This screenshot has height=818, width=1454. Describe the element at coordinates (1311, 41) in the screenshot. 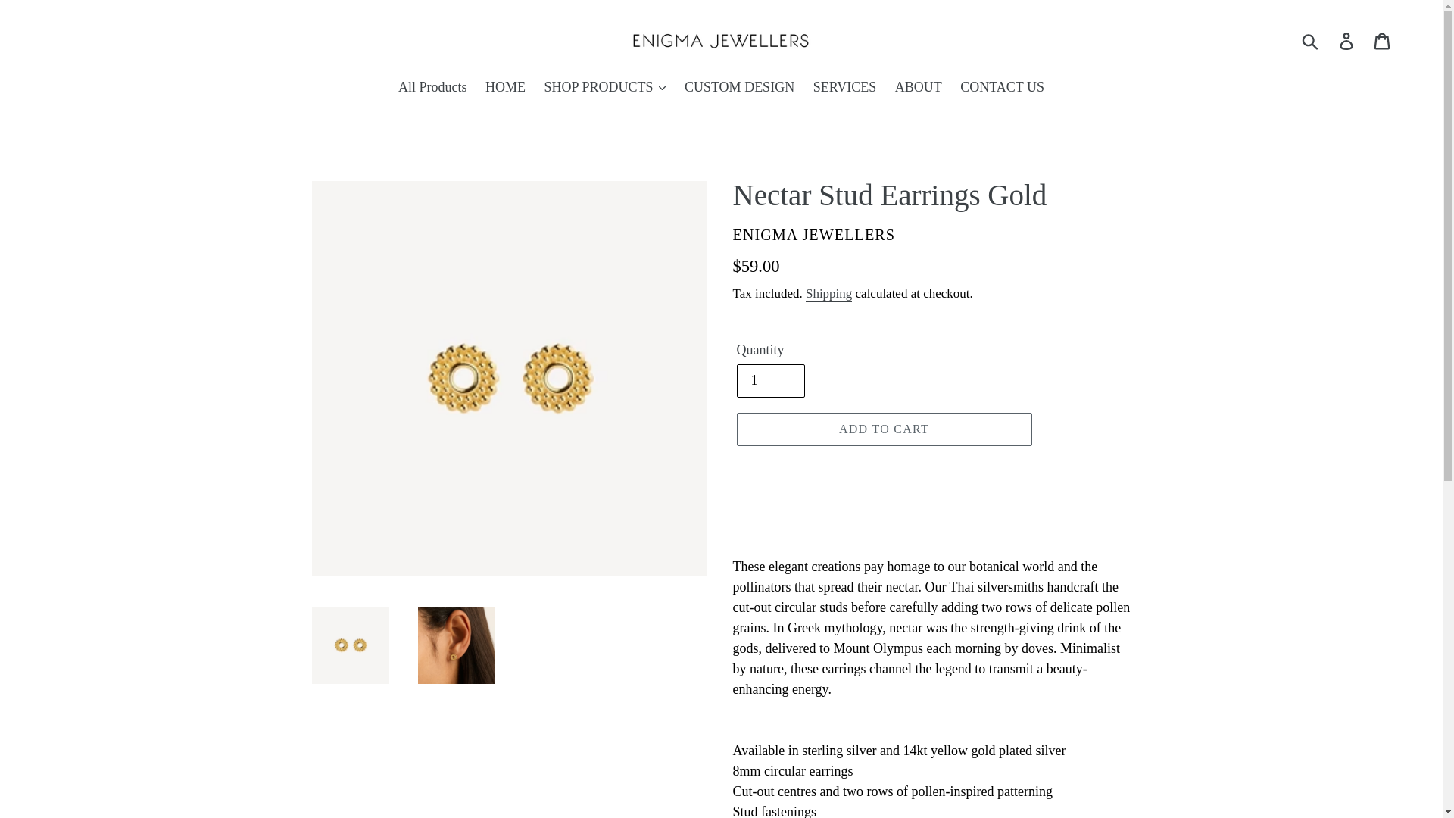

I see `Submit` at that location.